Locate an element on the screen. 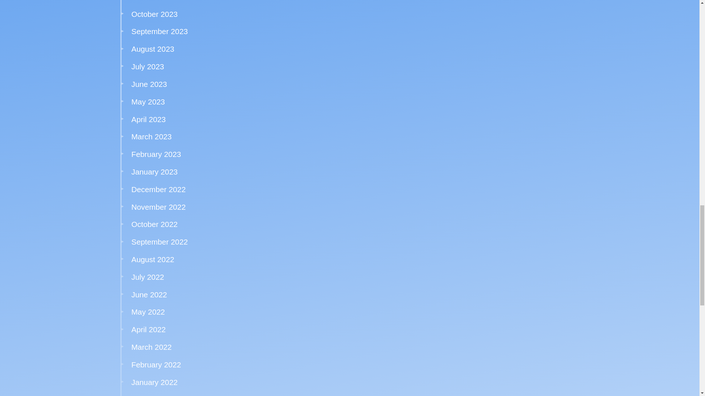 Image resolution: width=705 pixels, height=396 pixels. September 2023 is located at coordinates (159, 32).